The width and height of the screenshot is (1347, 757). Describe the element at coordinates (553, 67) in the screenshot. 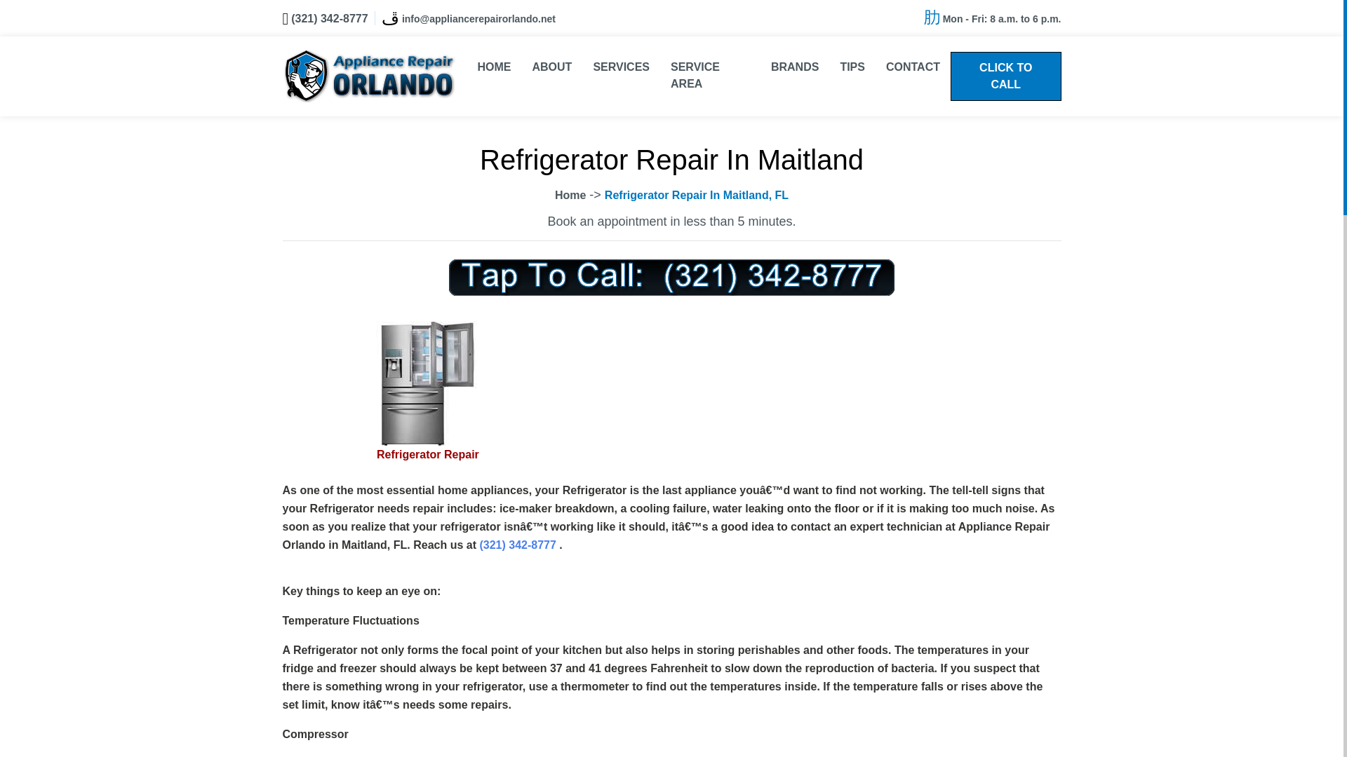

I see `ABOUT` at that location.